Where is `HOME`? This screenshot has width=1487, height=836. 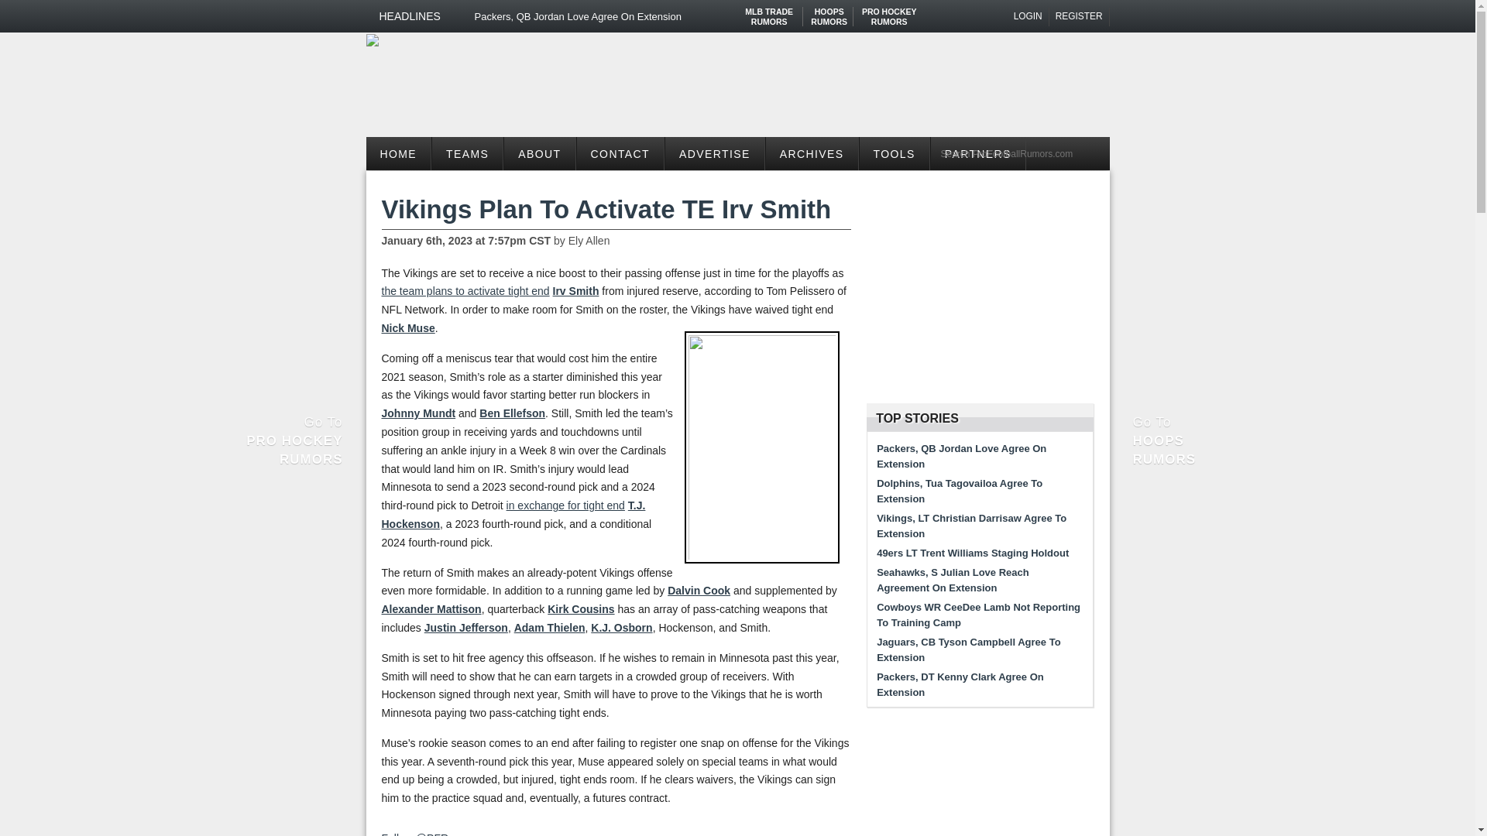 HOME is located at coordinates (398, 153).